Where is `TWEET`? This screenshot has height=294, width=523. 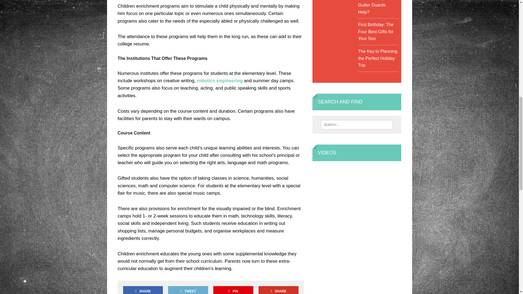 TWEET is located at coordinates (188, 290).